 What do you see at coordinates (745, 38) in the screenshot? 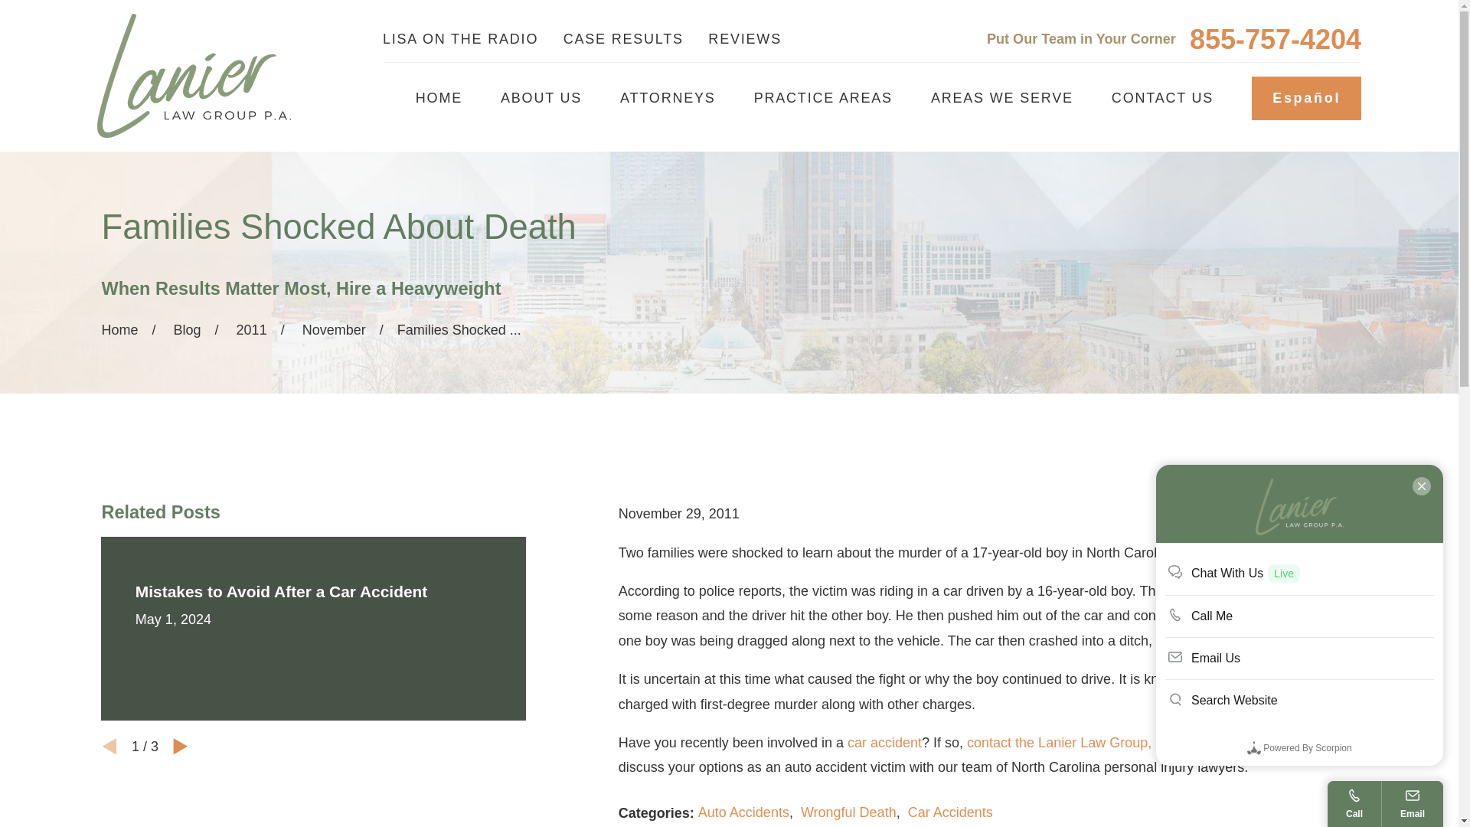
I see `REVIEWS` at bounding box center [745, 38].